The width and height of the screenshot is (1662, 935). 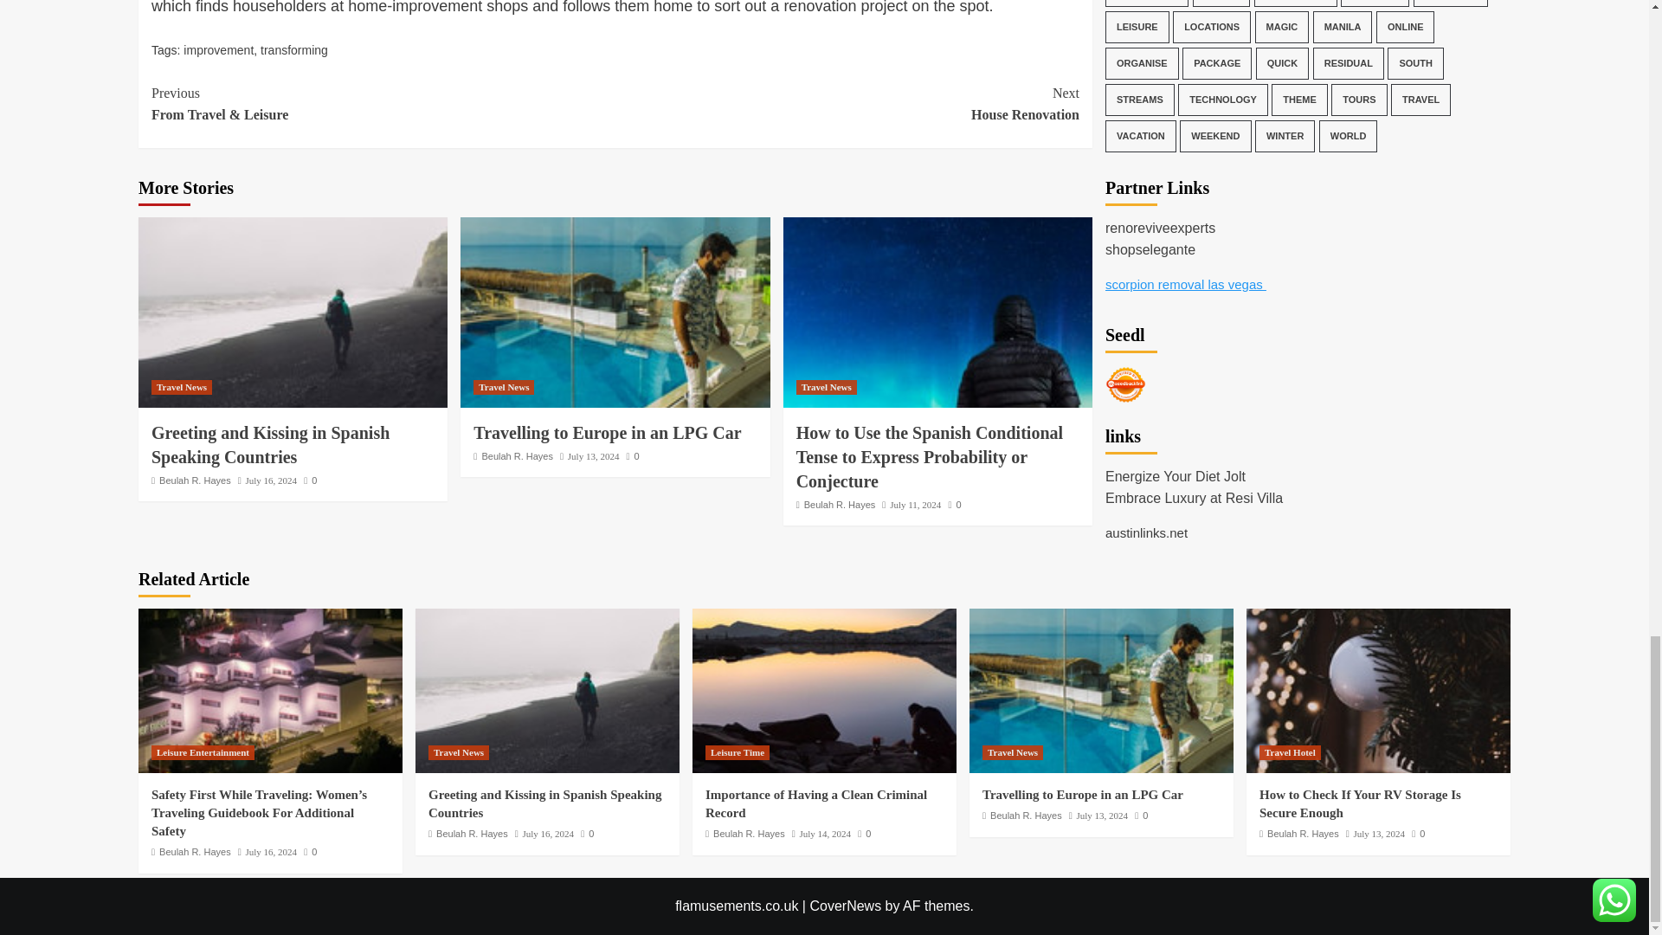 What do you see at coordinates (293, 312) in the screenshot?
I see `Travelling to Europe in an LPG Car` at bounding box center [293, 312].